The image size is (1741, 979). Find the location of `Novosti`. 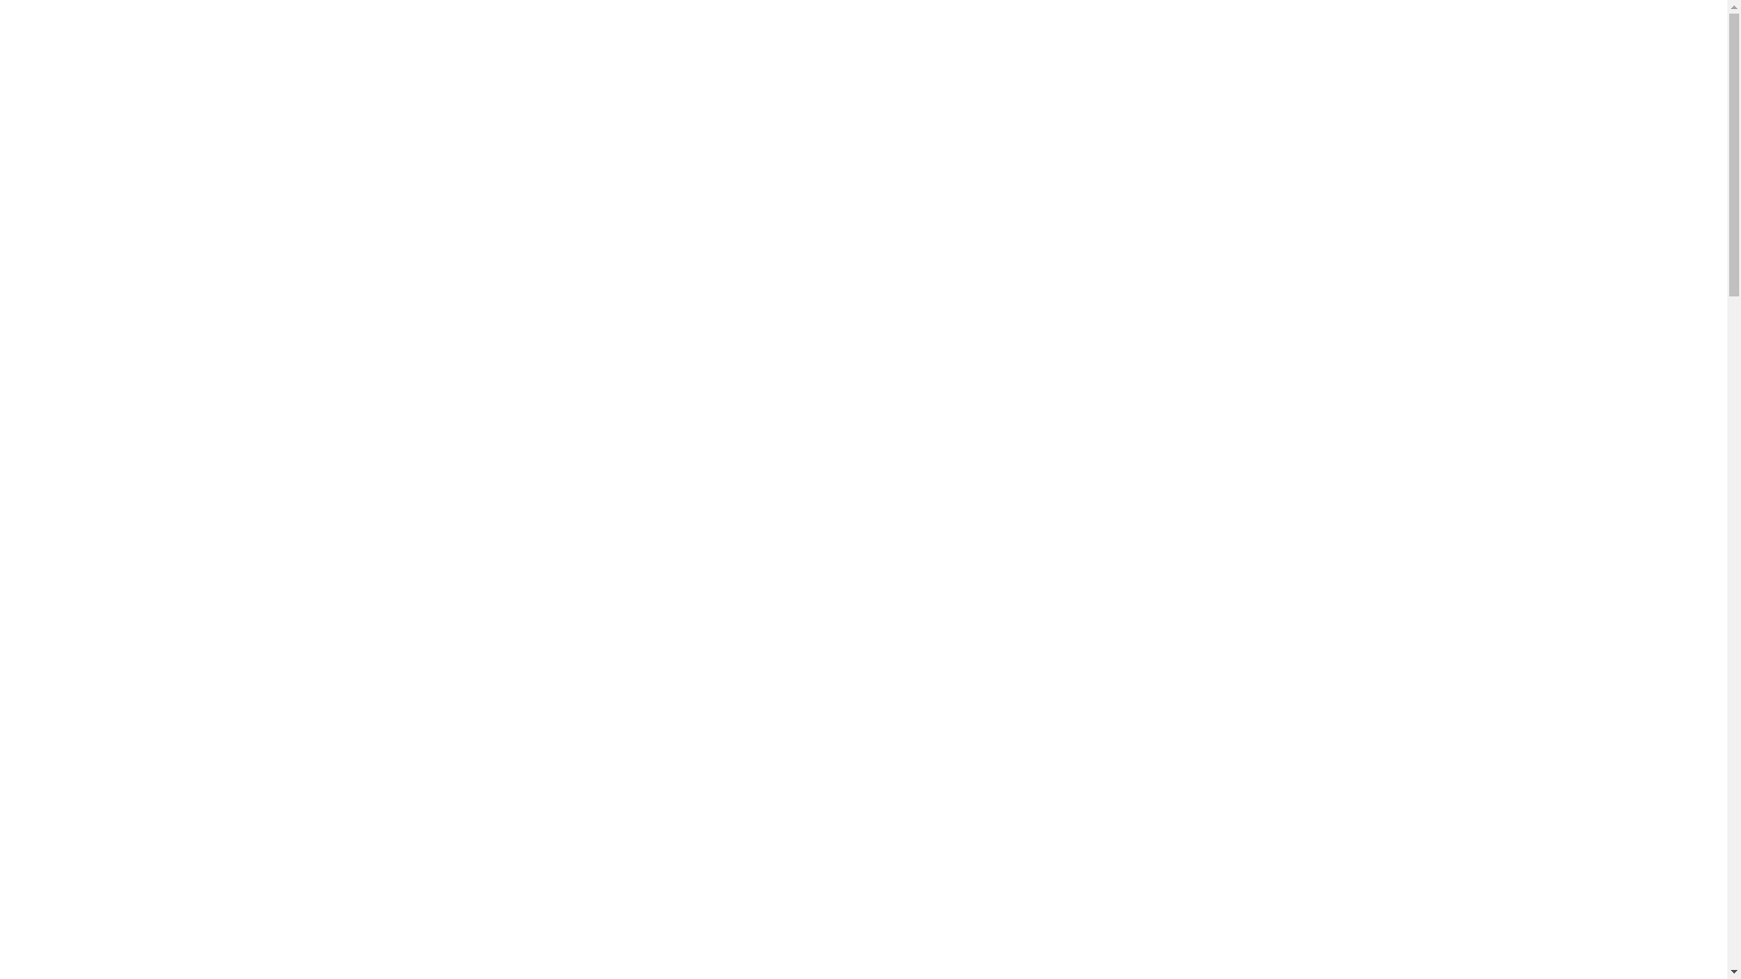

Novosti is located at coordinates (1092, 120).